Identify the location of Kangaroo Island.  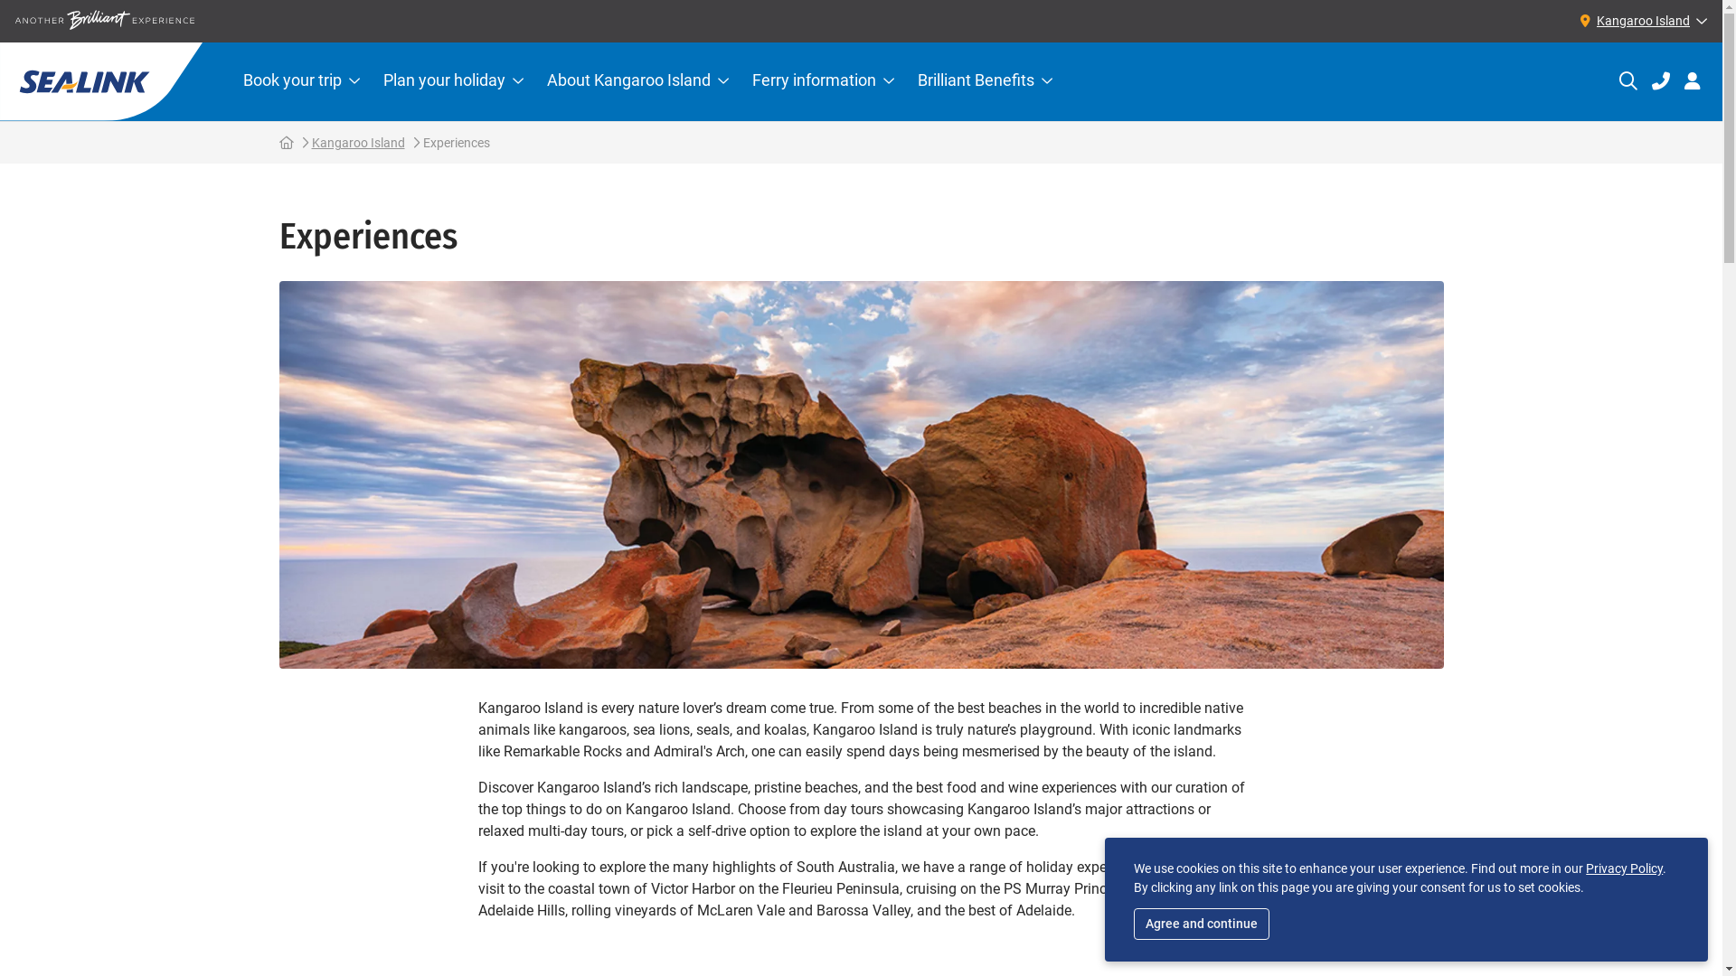
(358, 143).